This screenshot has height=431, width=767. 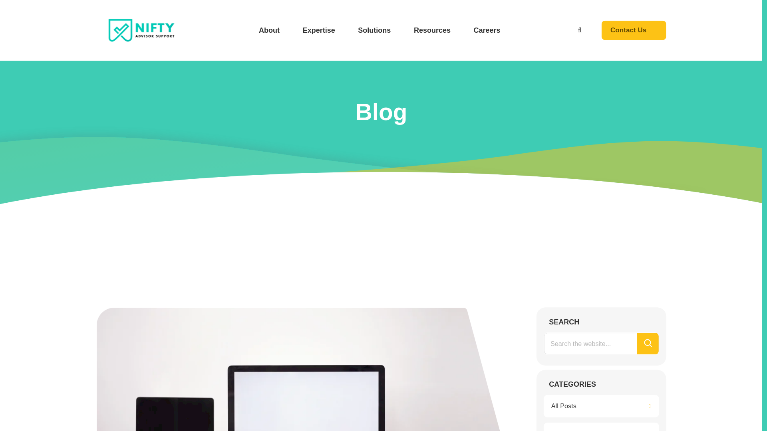 I want to click on Resources, so click(x=433, y=30).